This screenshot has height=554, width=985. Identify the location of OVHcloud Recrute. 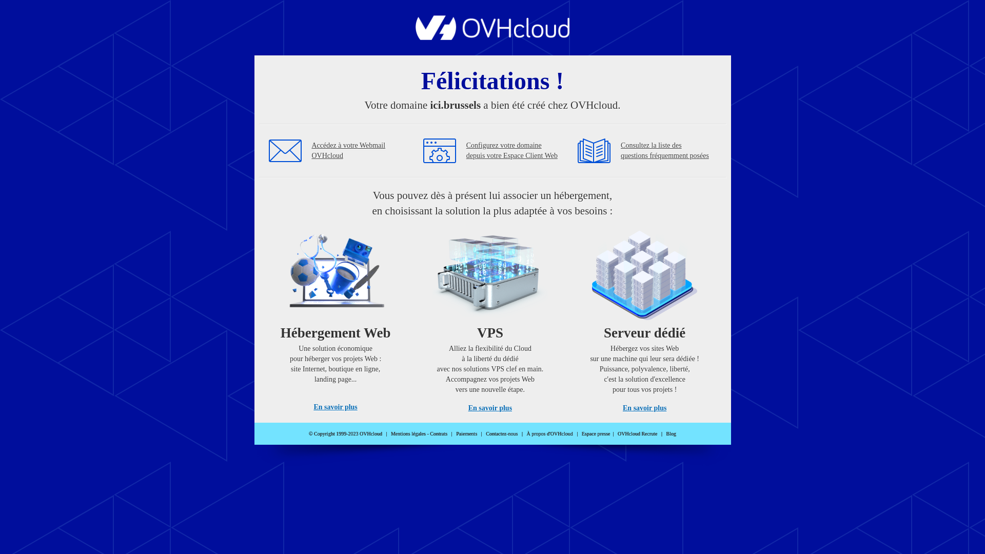
(637, 434).